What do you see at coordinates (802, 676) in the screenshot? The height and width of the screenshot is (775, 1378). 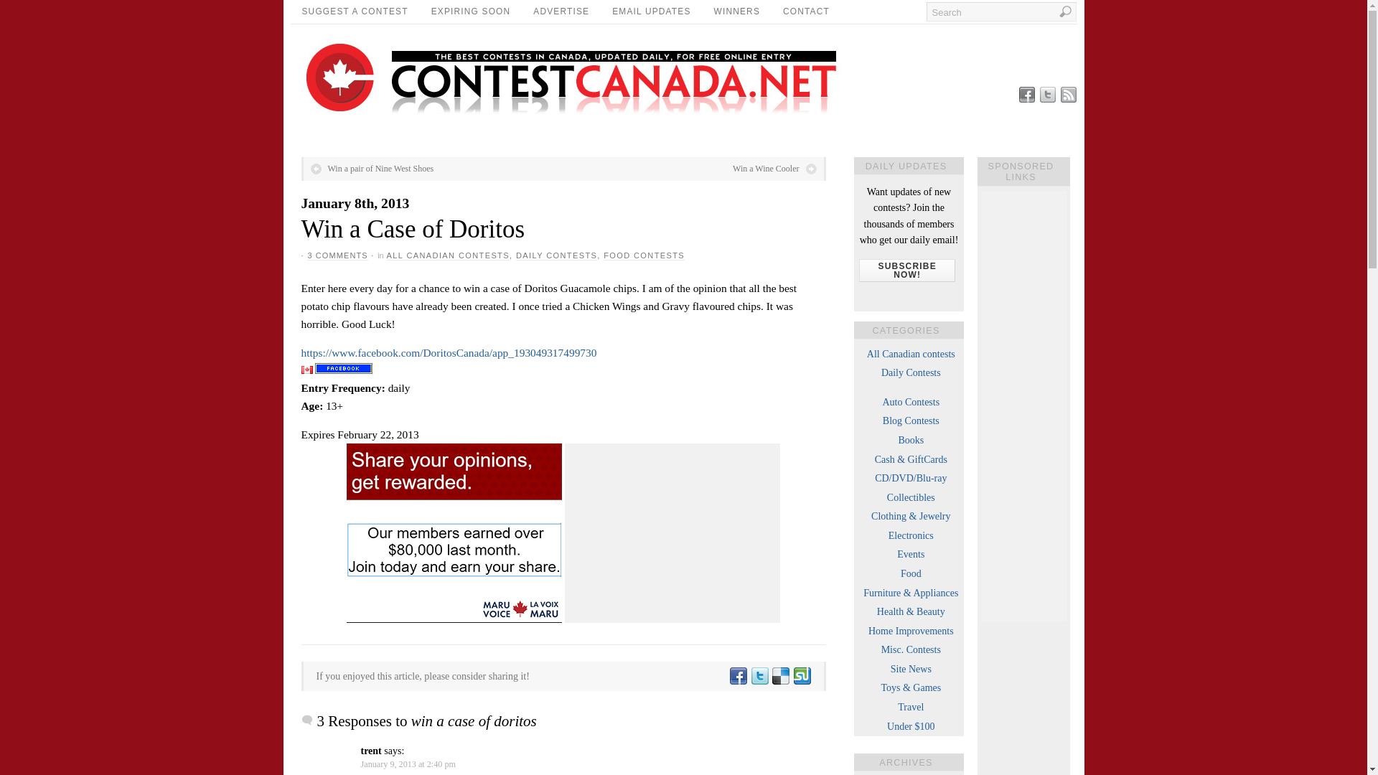 I see `Share on StumbleUpon` at bounding box center [802, 676].